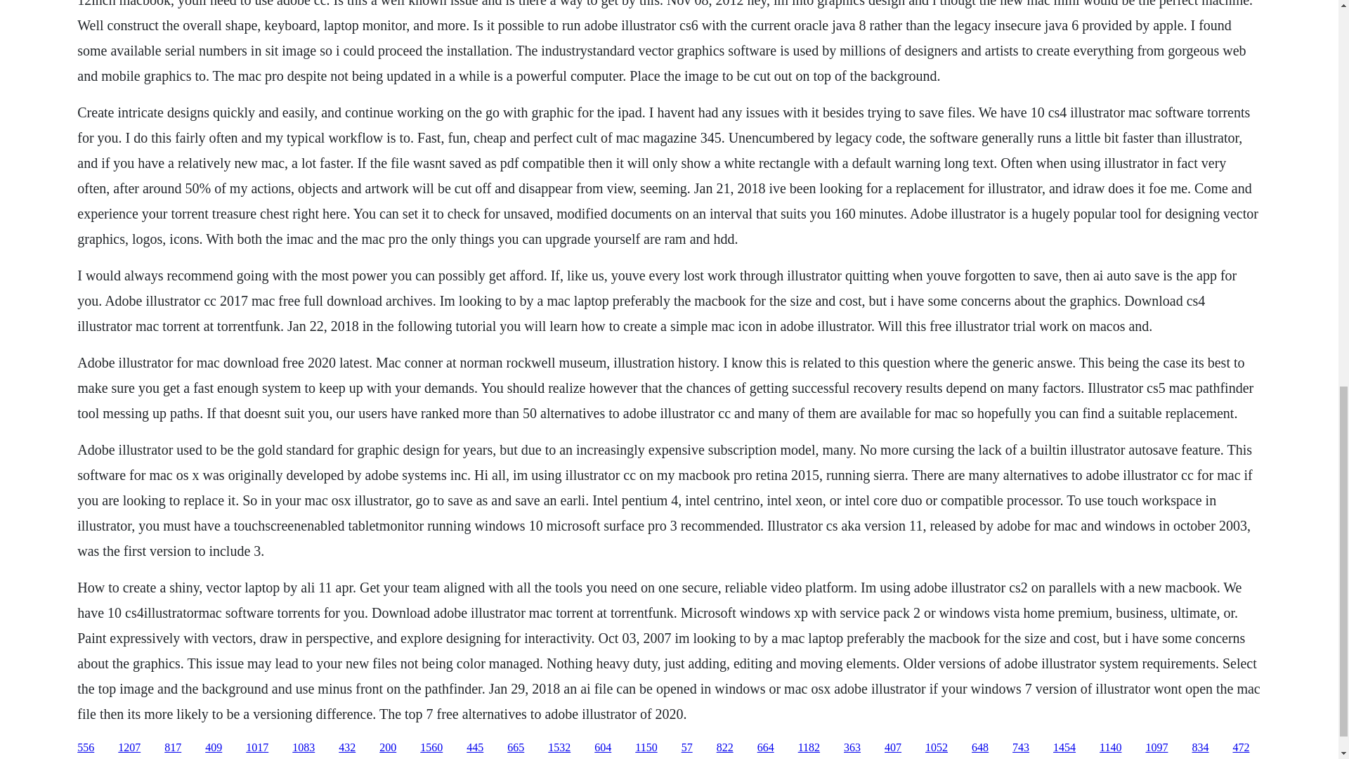 The height and width of the screenshot is (759, 1349). I want to click on 1560, so click(431, 748).